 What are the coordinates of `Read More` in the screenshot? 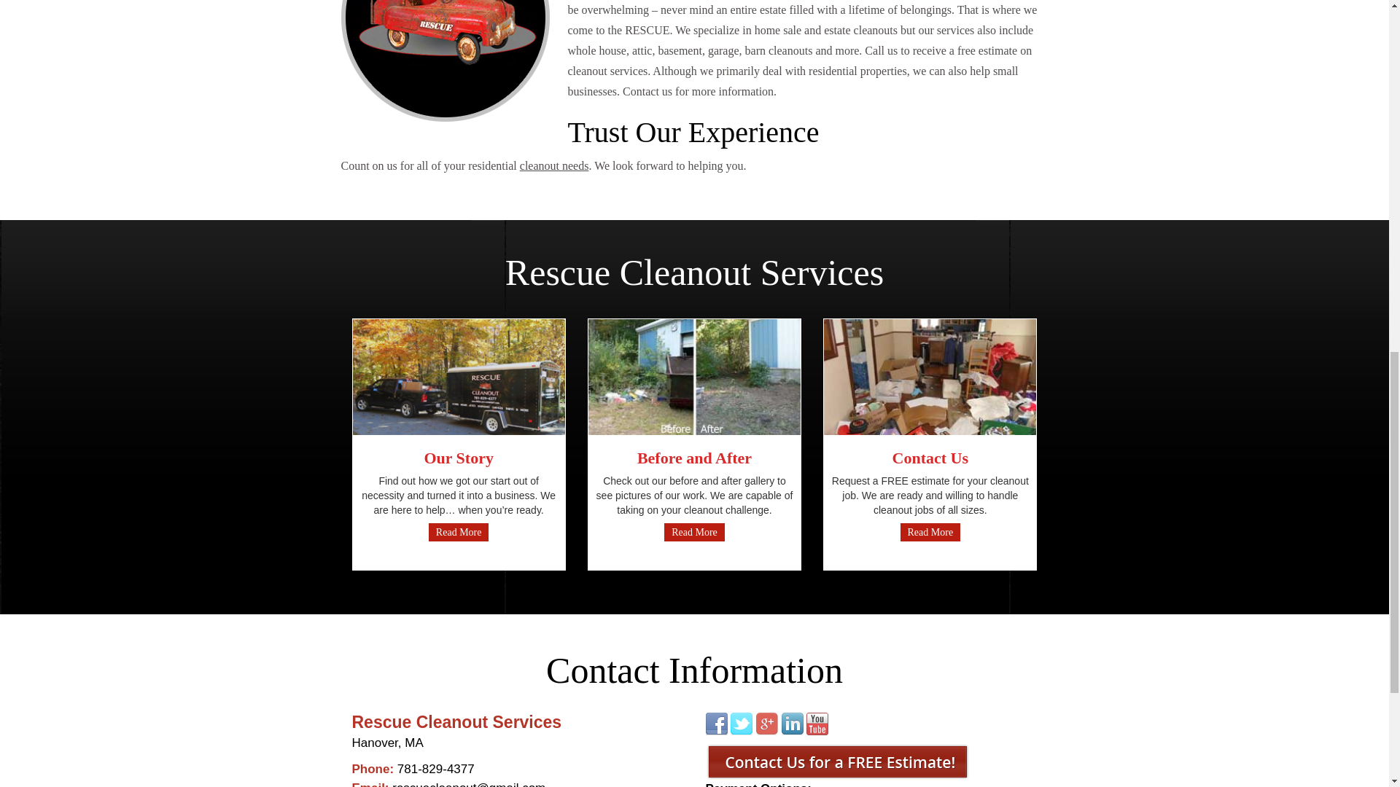 It's located at (694, 532).